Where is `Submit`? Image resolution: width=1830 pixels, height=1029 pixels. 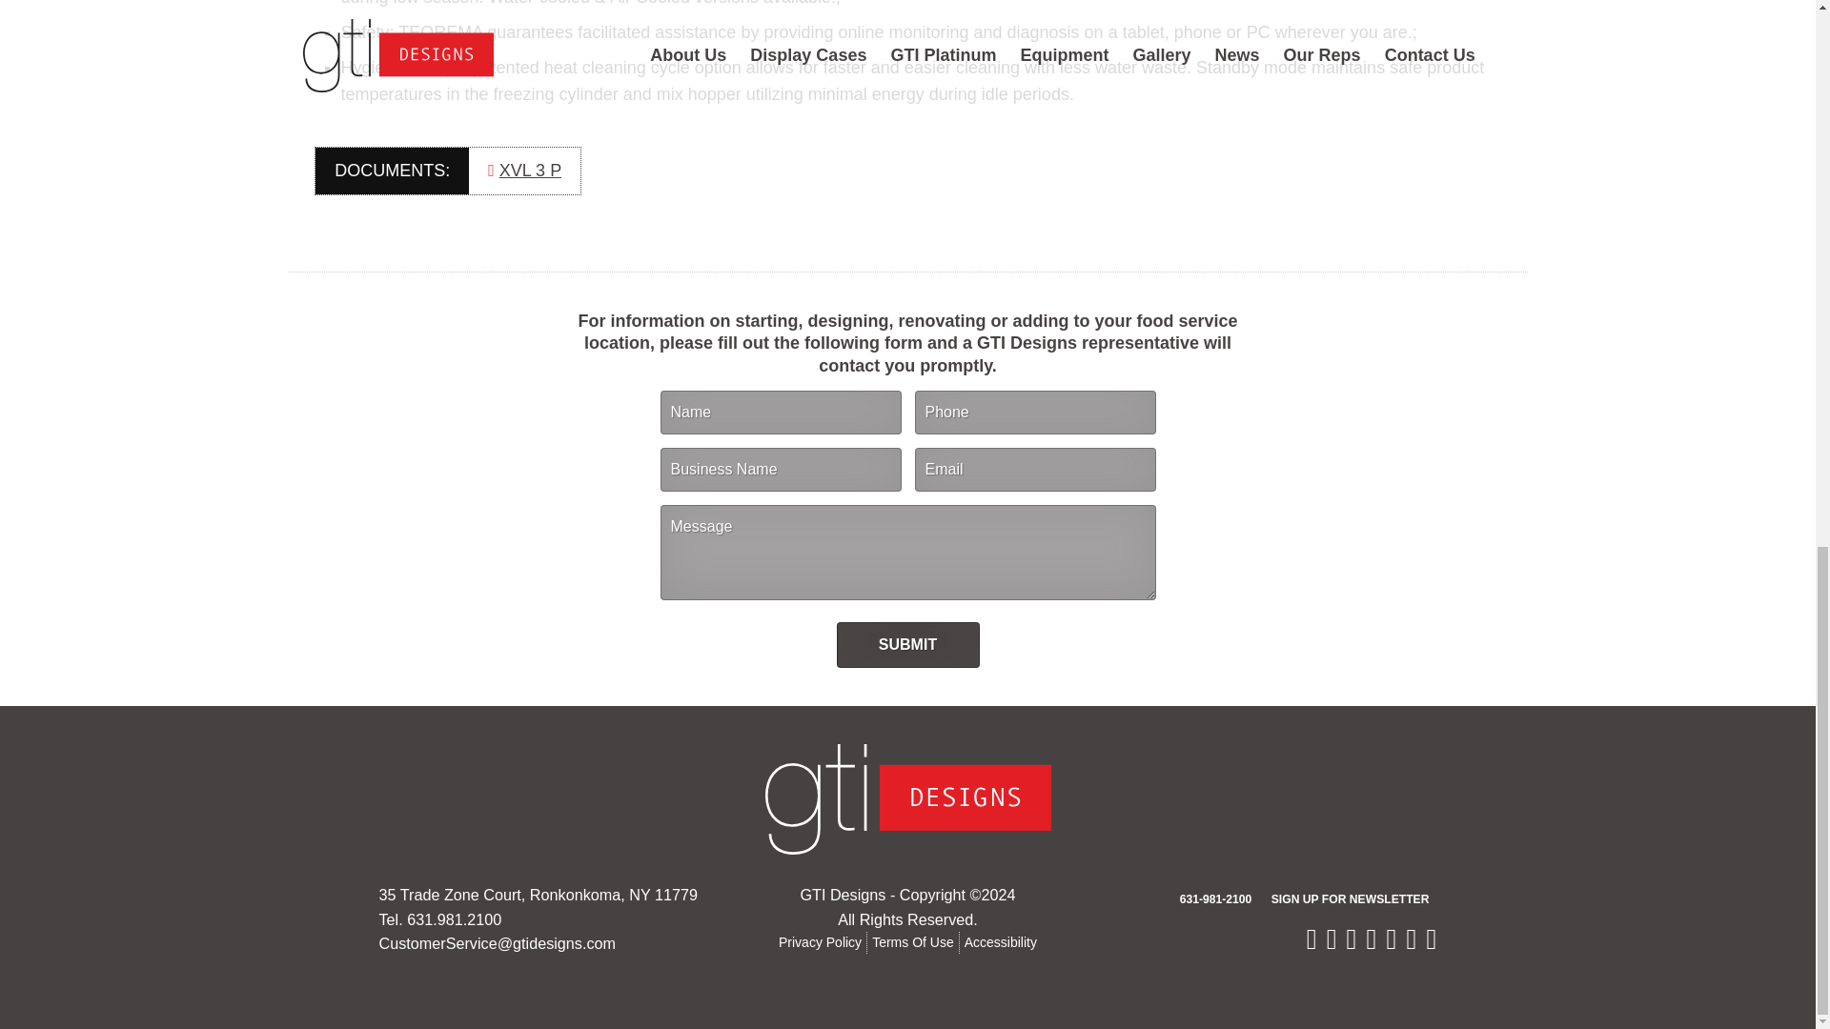
Submit is located at coordinates (907, 644).